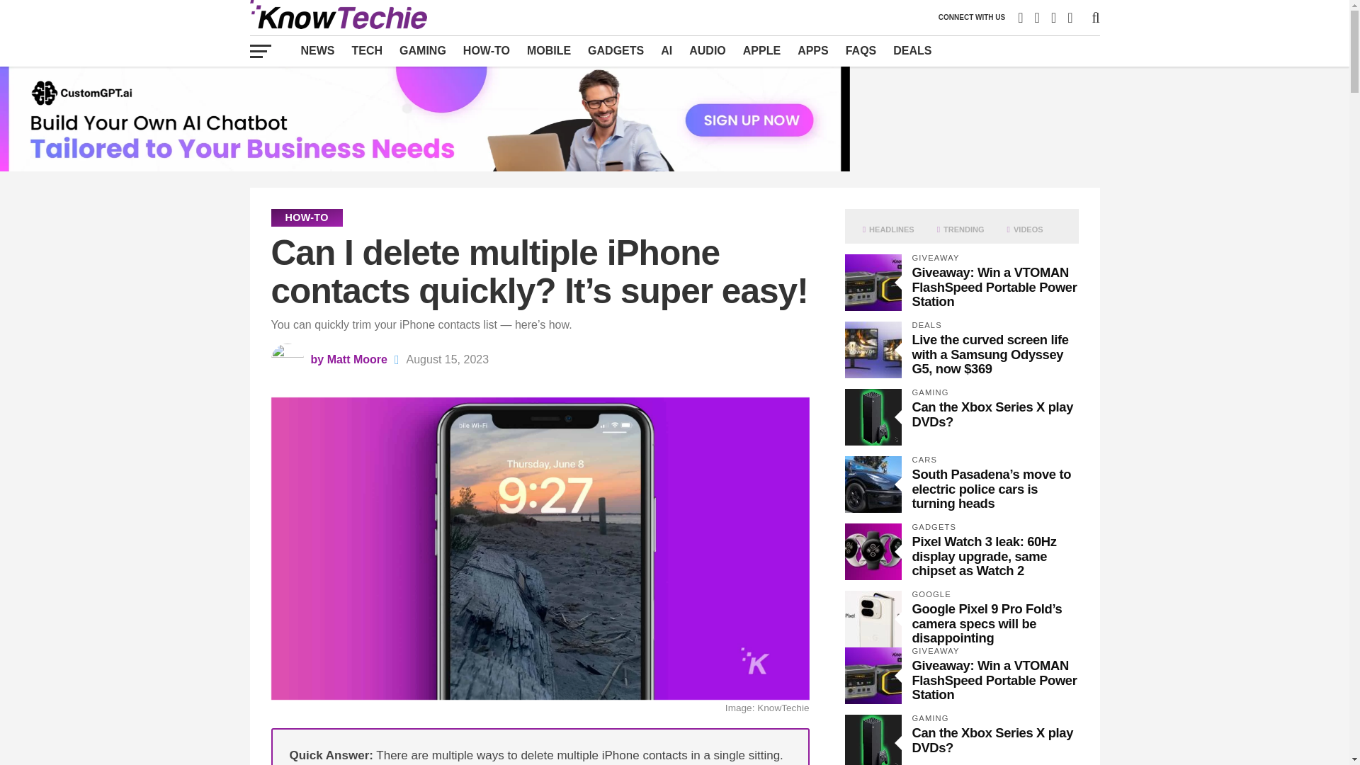 The image size is (1360, 765). Describe the element at coordinates (616, 50) in the screenshot. I see `GADGETS` at that location.